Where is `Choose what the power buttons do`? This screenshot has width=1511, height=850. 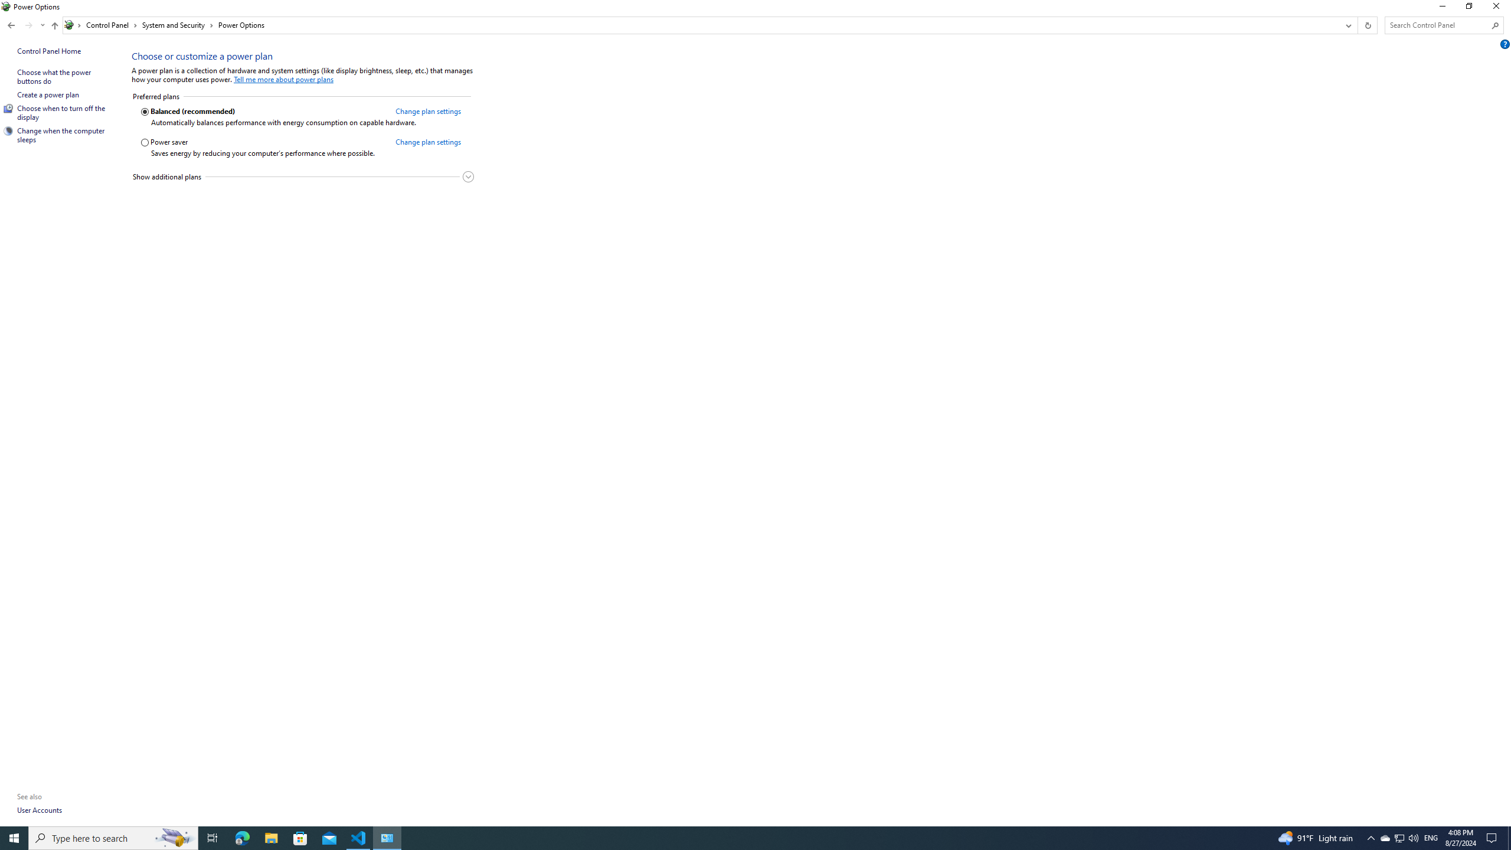
Choose what the power buttons do is located at coordinates (55, 77).